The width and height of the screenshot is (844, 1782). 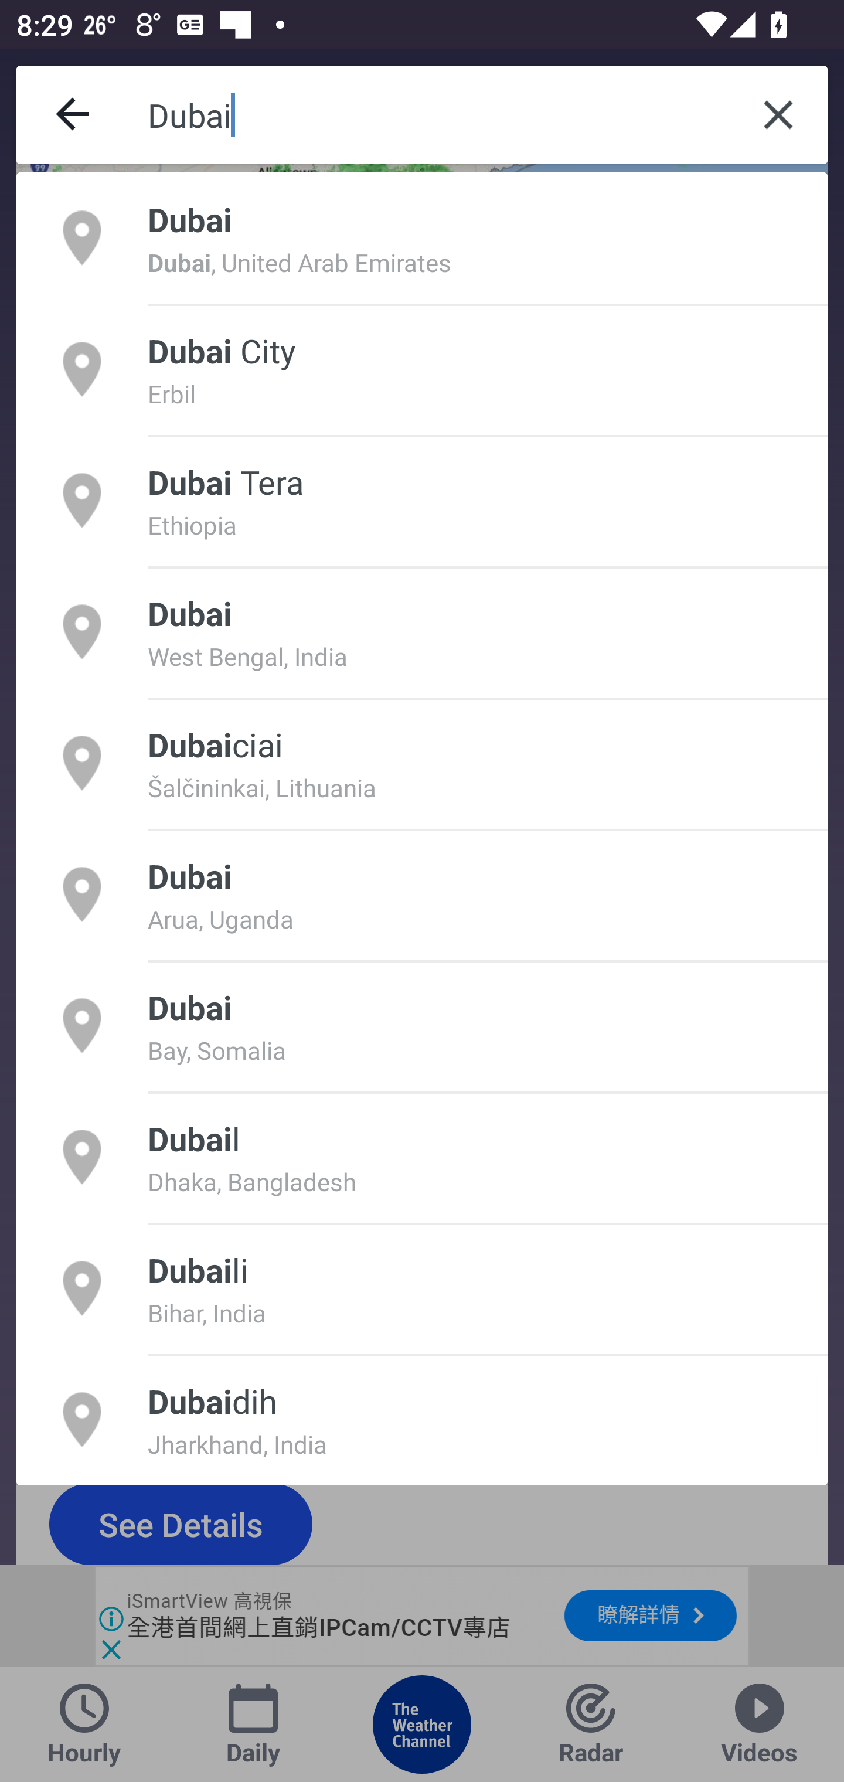 What do you see at coordinates (422, 1420) in the screenshot?
I see `Dubaidih Jharkhand, India` at bounding box center [422, 1420].